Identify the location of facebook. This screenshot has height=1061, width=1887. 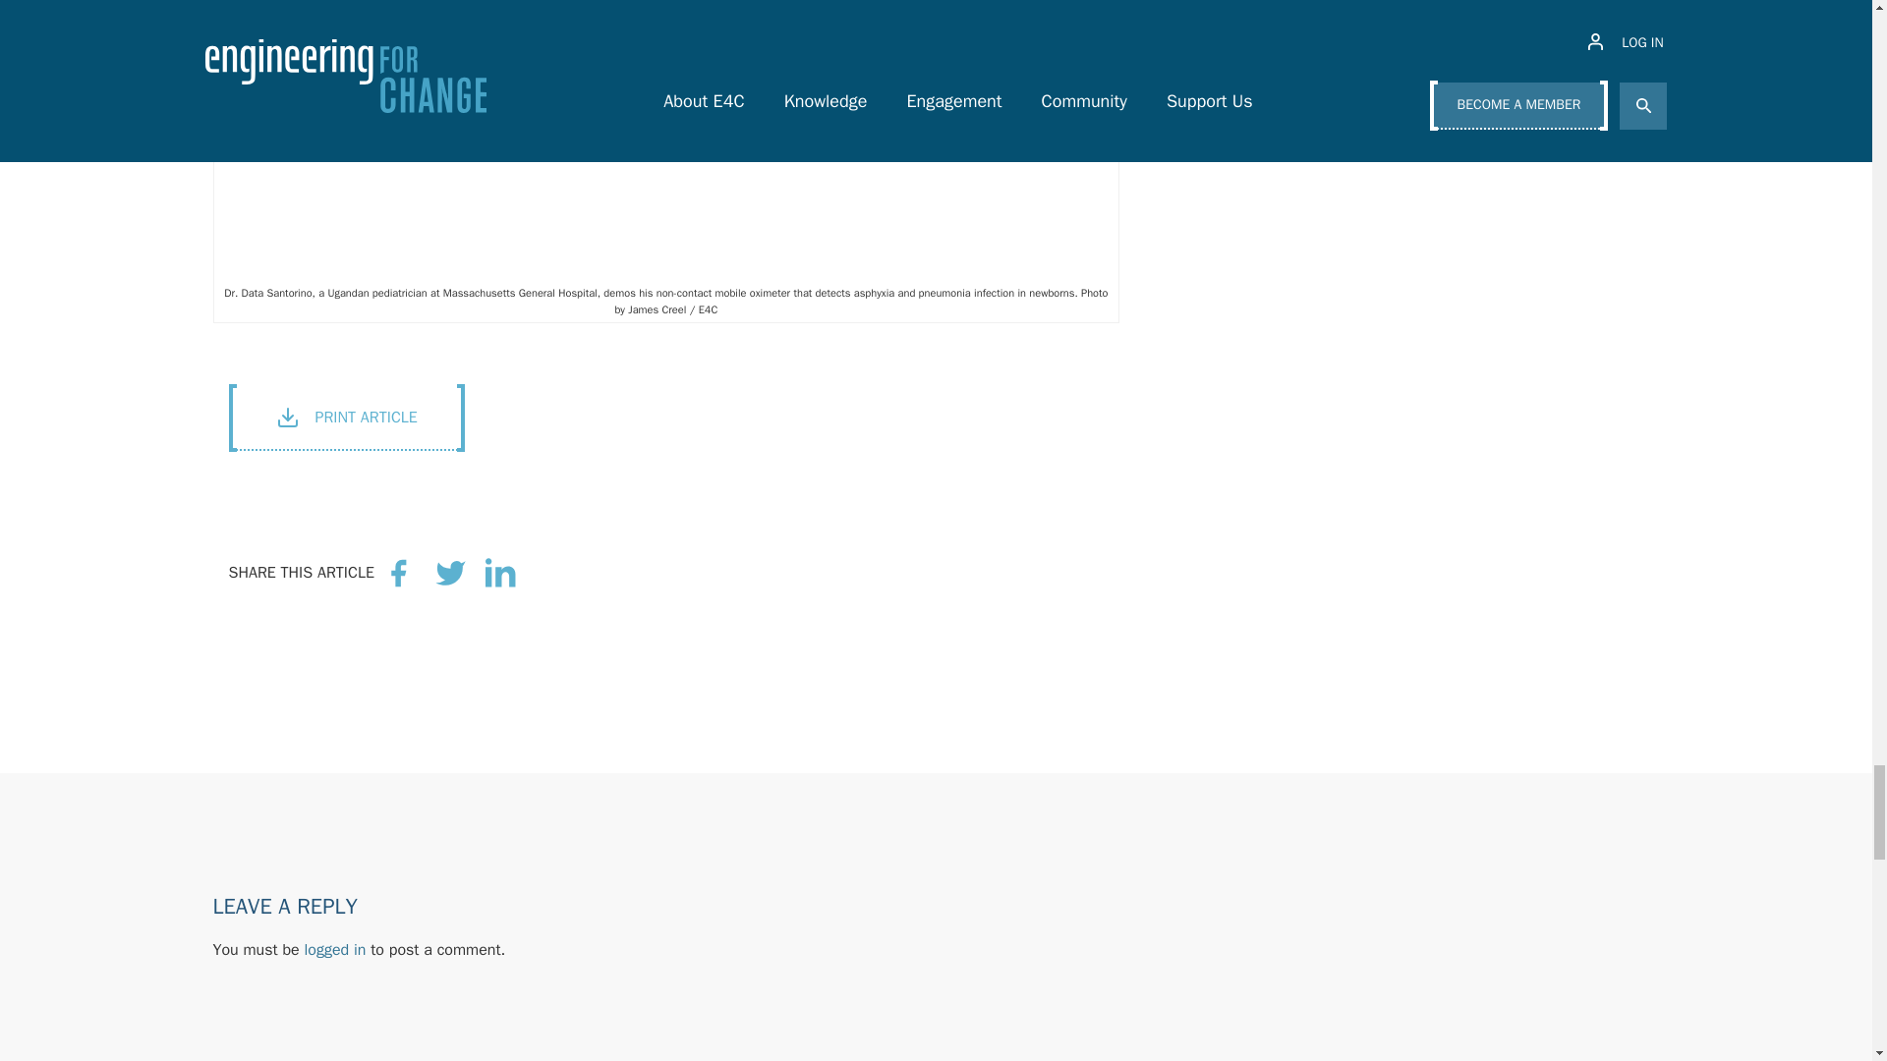
(399, 572).